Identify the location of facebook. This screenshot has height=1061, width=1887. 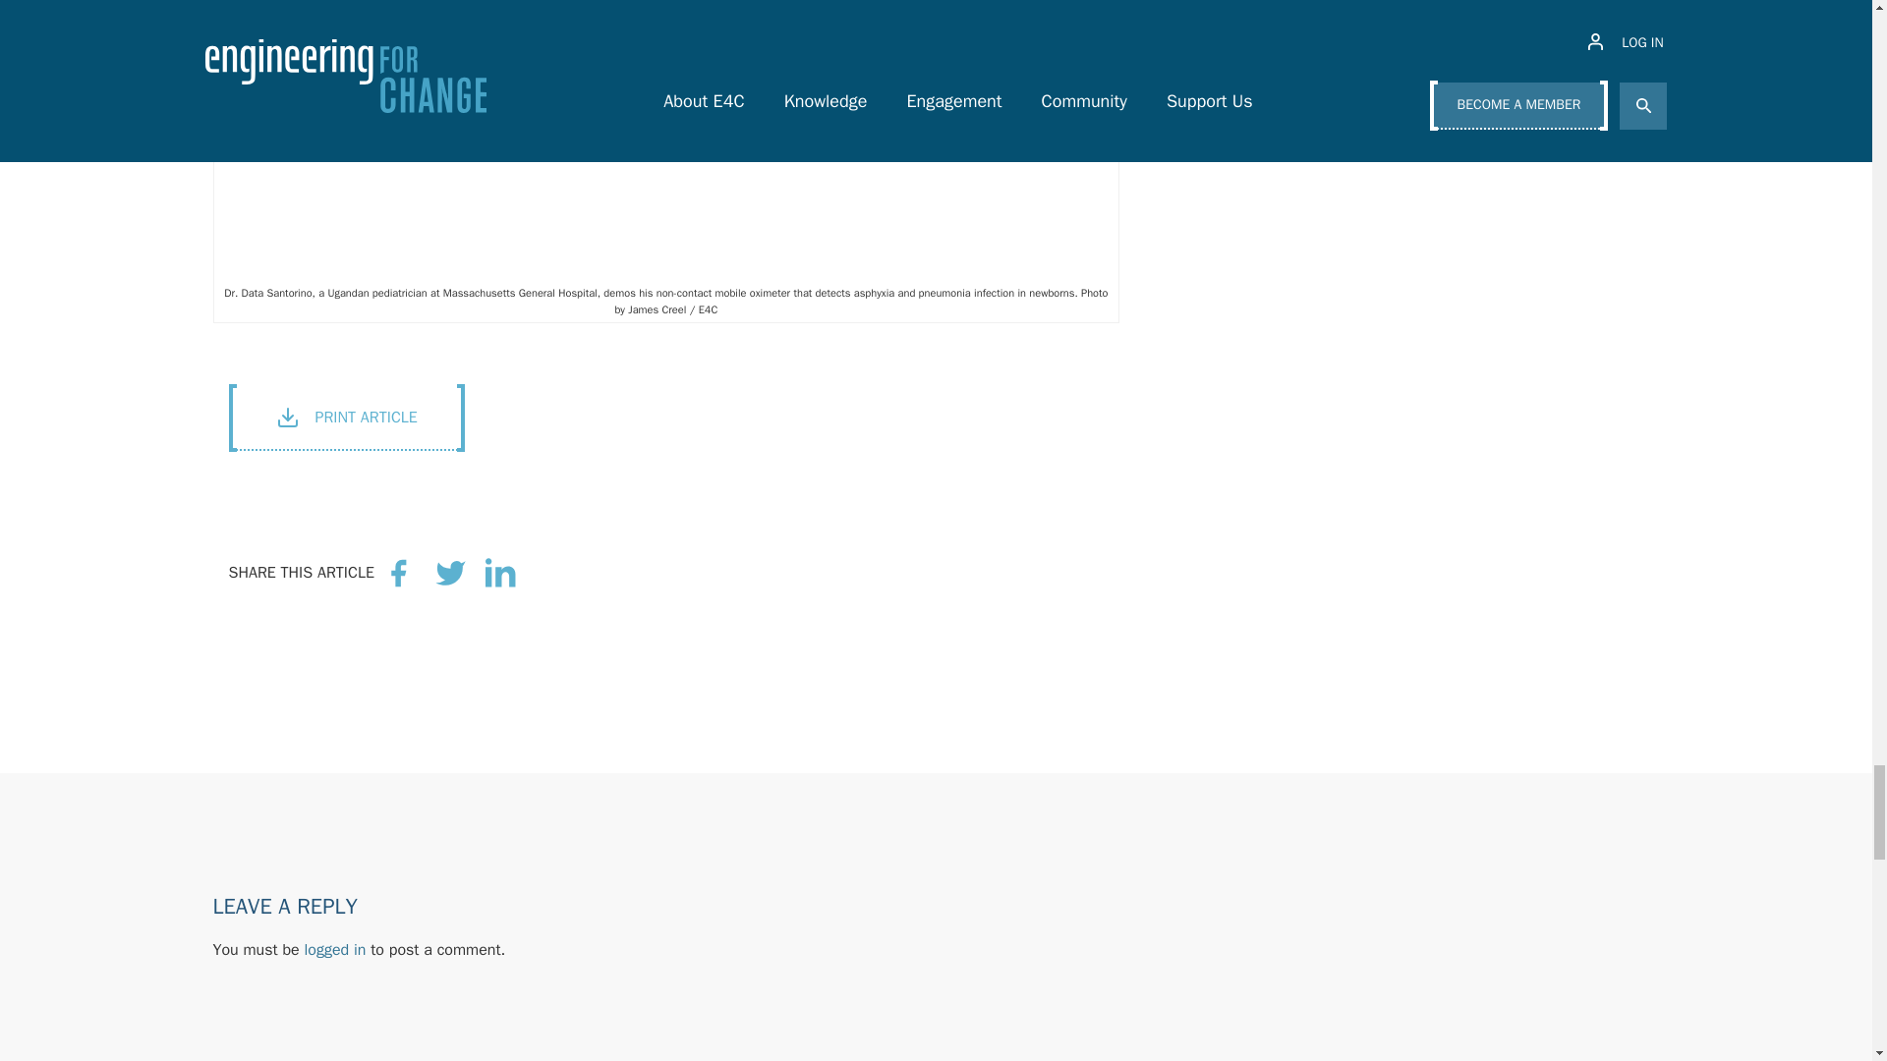
(399, 572).